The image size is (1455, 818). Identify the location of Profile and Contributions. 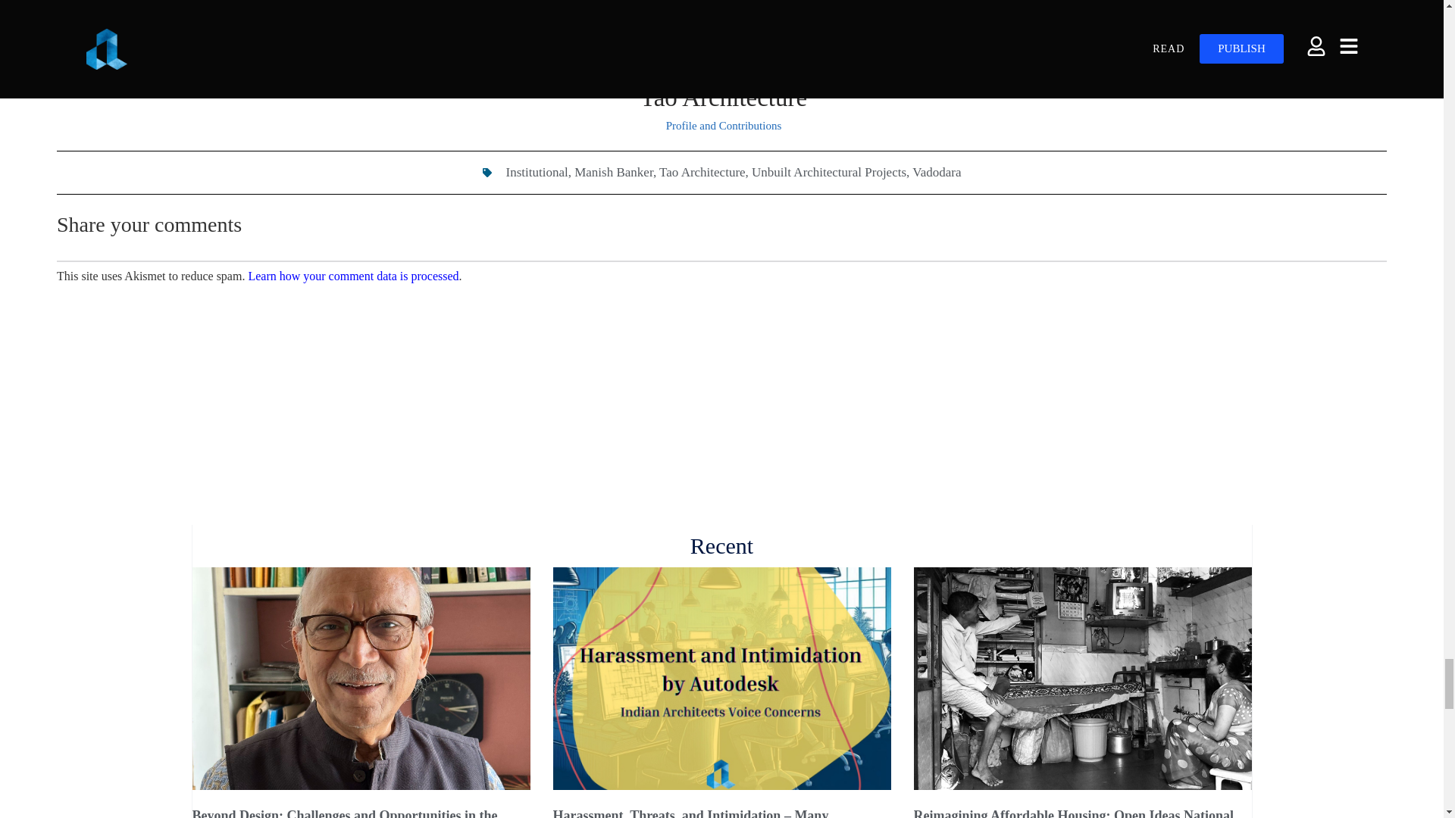
(724, 126).